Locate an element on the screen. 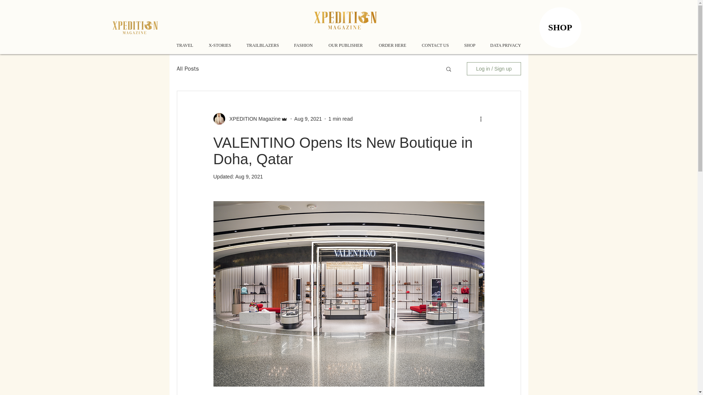 This screenshot has height=395, width=703. X-STORIES is located at coordinates (220, 45).